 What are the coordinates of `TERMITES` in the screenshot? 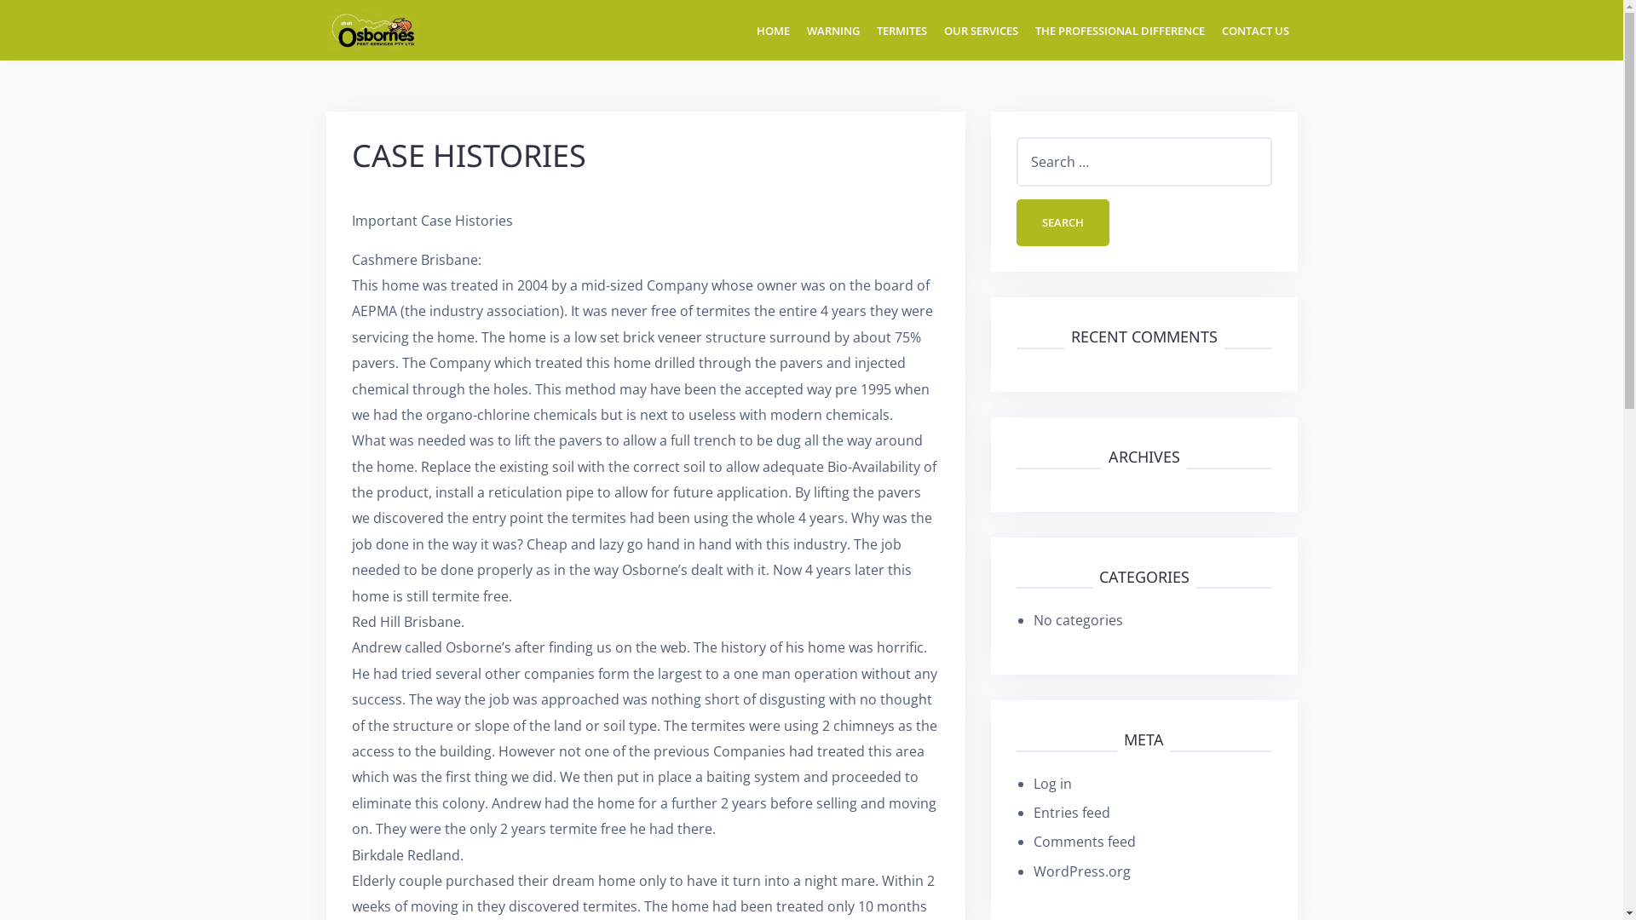 It's located at (902, 31).